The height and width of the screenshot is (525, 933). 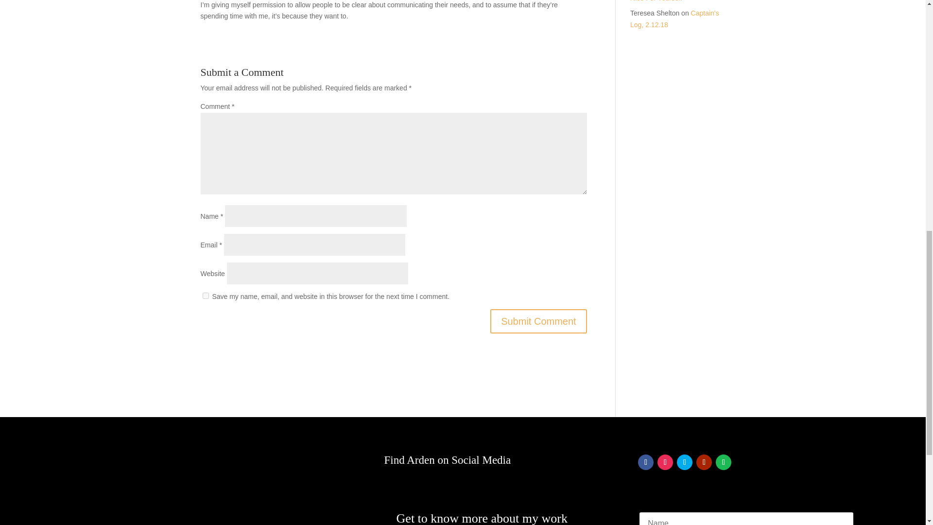 What do you see at coordinates (665, 462) in the screenshot?
I see `Follow on Instagram` at bounding box center [665, 462].